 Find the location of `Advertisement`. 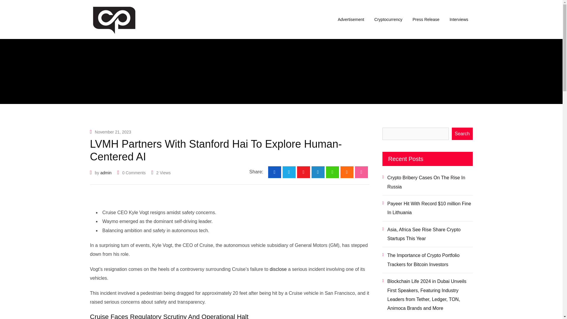

Advertisement is located at coordinates (351, 19).